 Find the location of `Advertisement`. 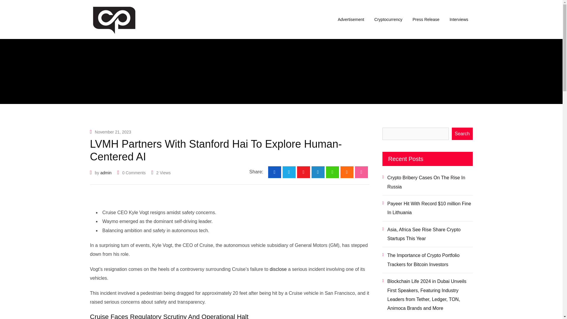

Advertisement is located at coordinates (351, 19).